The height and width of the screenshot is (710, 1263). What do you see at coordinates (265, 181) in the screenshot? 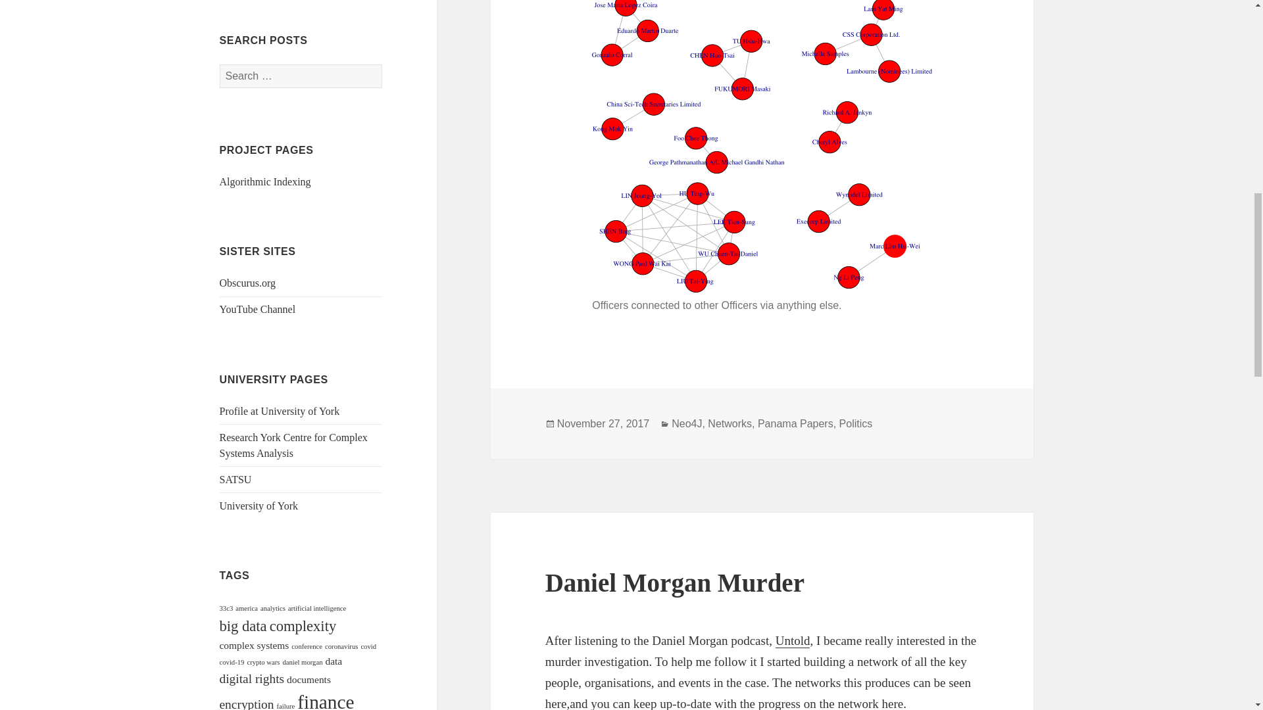
I see `Algorithmic Indexing` at bounding box center [265, 181].